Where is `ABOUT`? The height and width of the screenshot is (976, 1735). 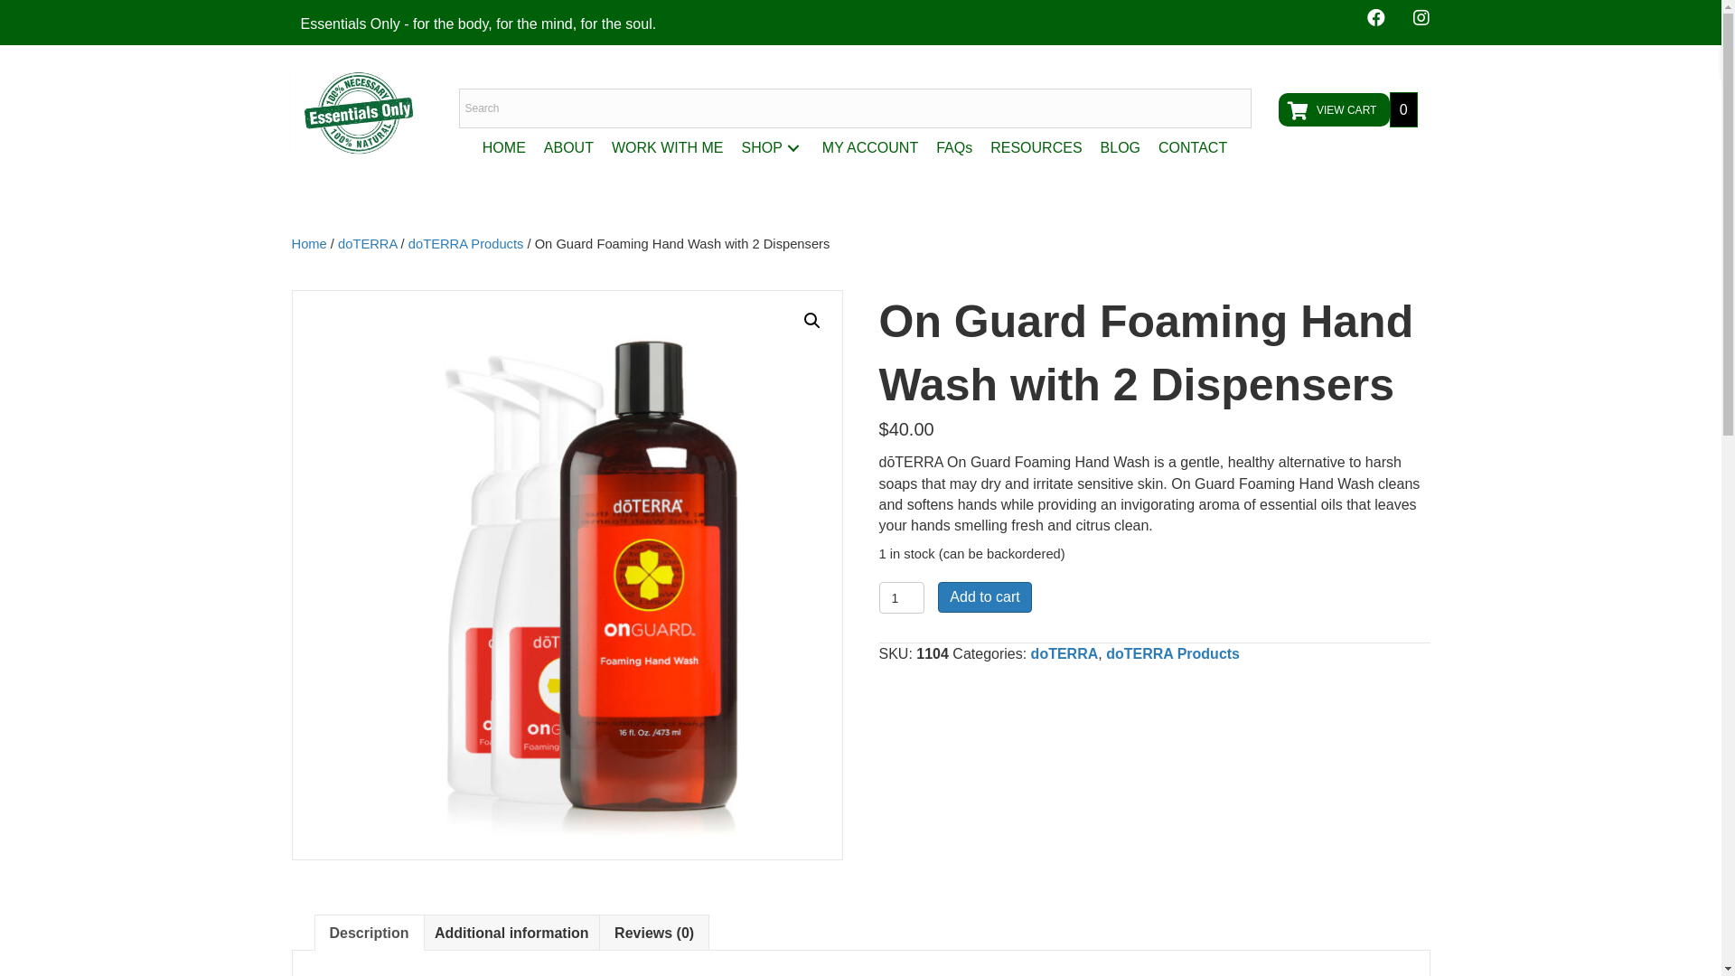 ABOUT is located at coordinates (569, 148).